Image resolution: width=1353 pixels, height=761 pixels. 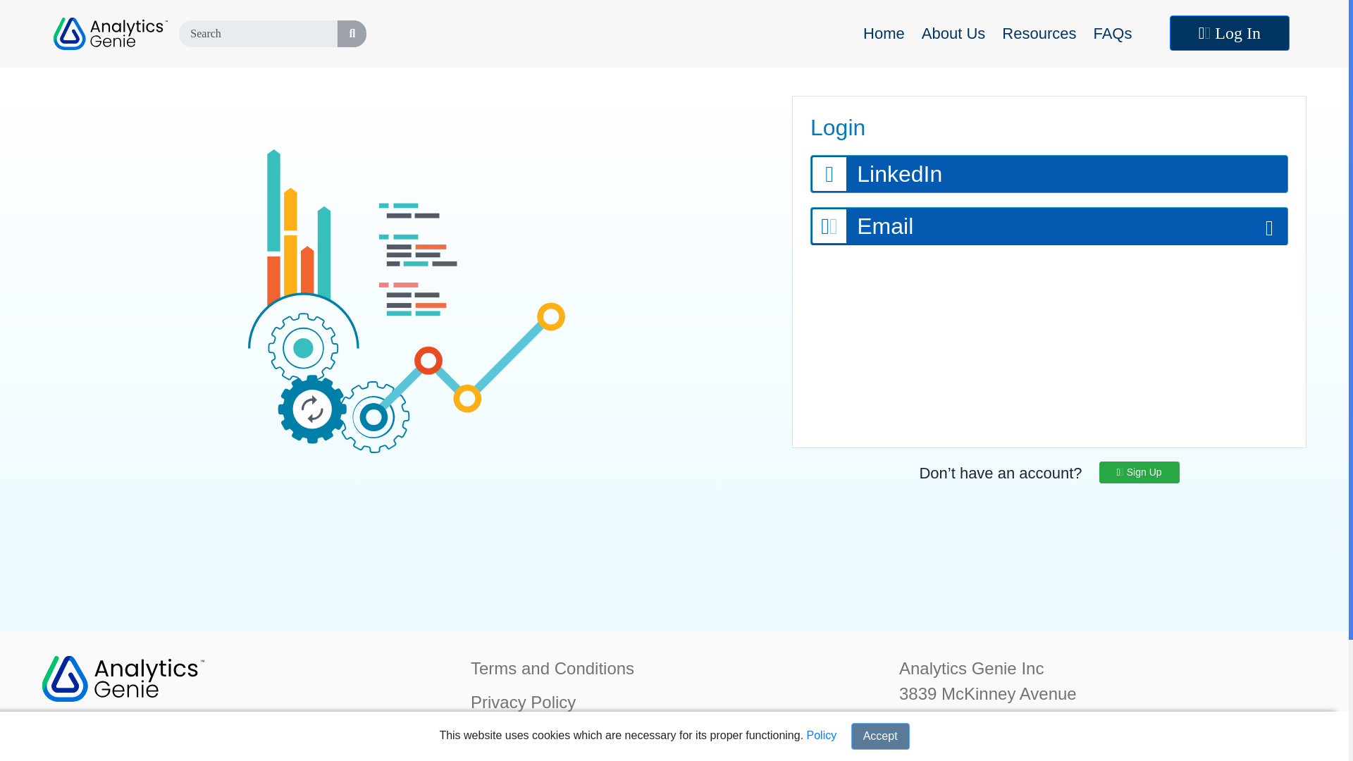 I want to click on Log In, so click(x=1229, y=32).